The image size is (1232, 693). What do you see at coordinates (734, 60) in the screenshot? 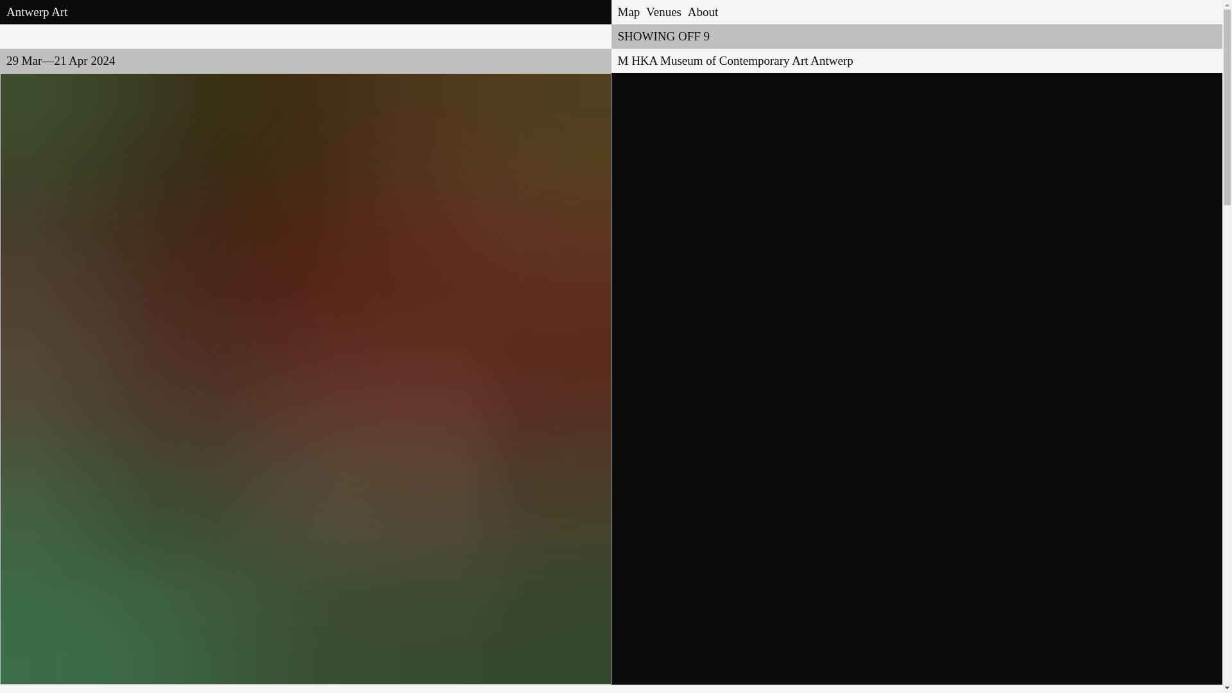
I see `M HKA Museum of Contemporary Art Antwerp` at bounding box center [734, 60].